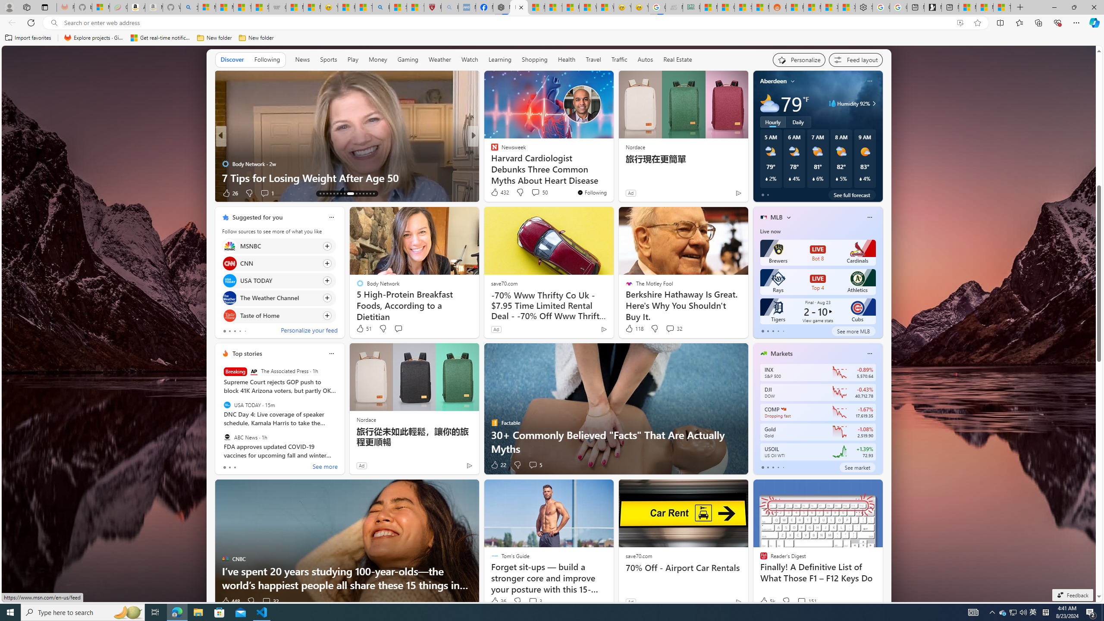 Image resolution: width=1104 pixels, height=621 pixels. I want to click on My location, so click(793, 81).